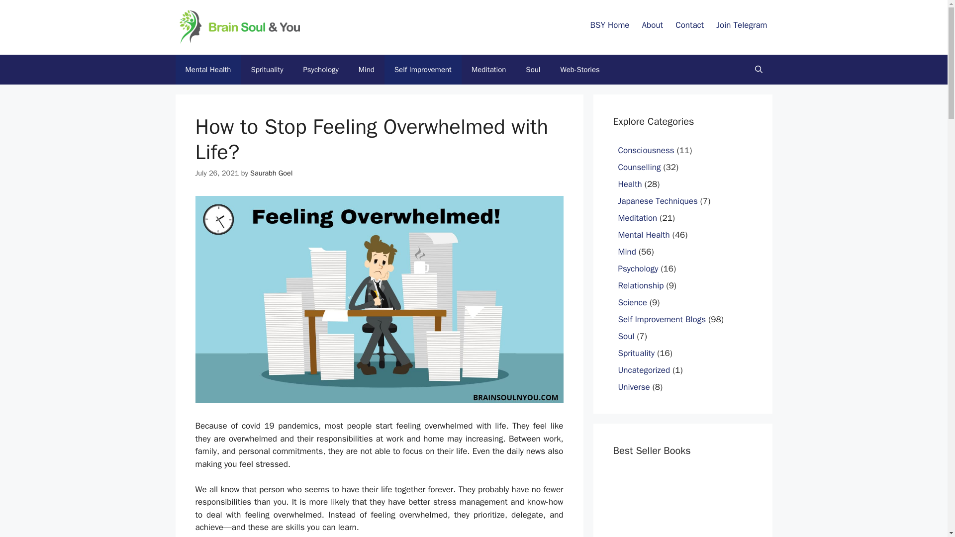 This screenshot has width=955, height=537. What do you see at coordinates (689, 25) in the screenshot?
I see `Contact` at bounding box center [689, 25].